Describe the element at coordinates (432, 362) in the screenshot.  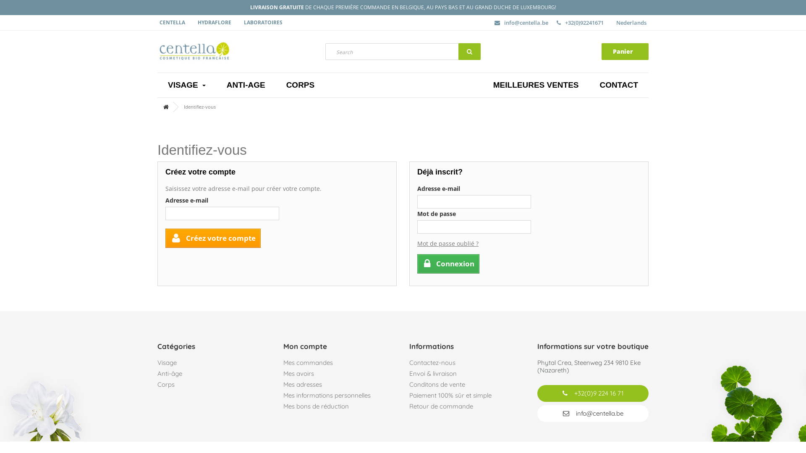
I see `Contactez-nous` at that location.